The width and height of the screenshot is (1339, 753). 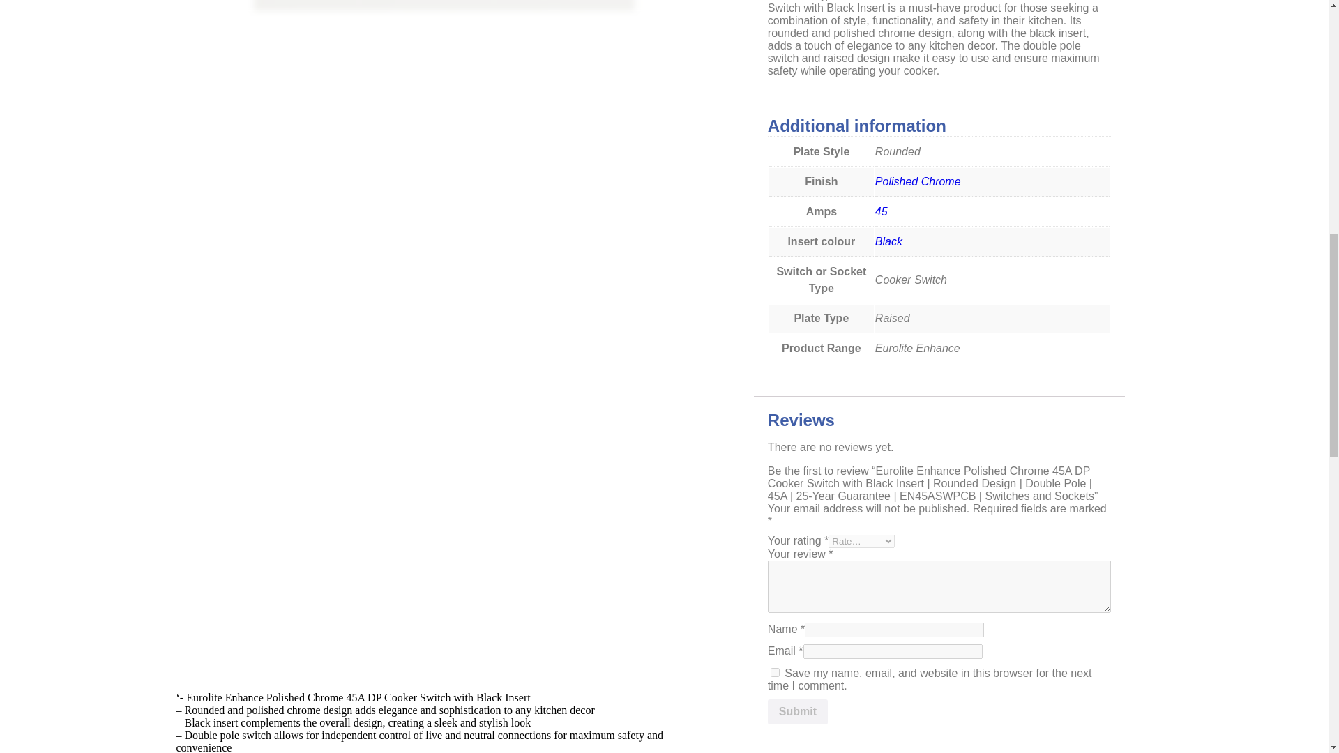 I want to click on Black, so click(x=888, y=241).